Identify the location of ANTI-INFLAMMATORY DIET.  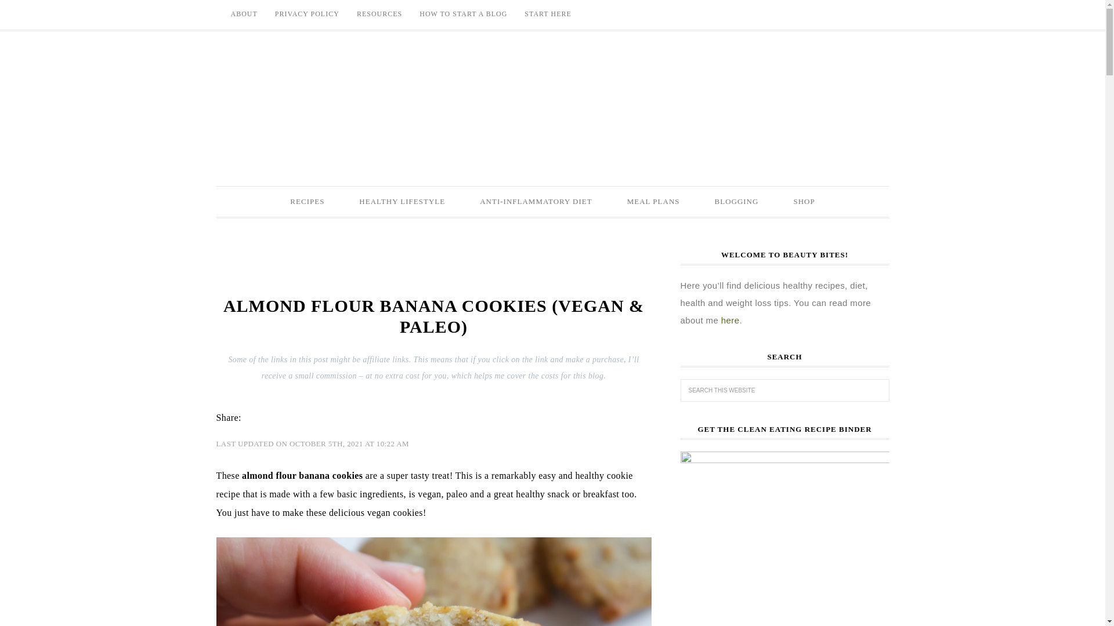
(536, 201).